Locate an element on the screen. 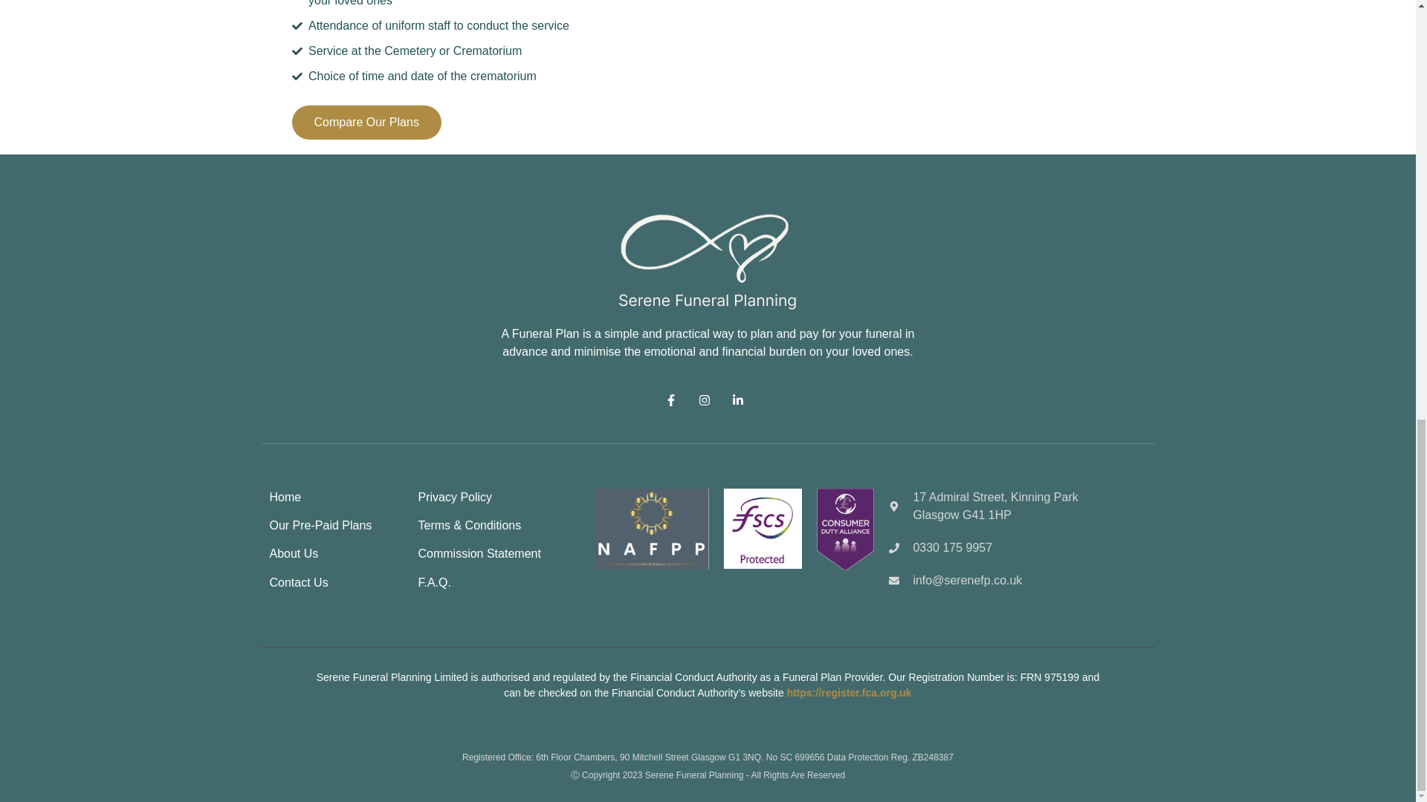 The height and width of the screenshot is (802, 1427). Our Pre-Paid Plans is located at coordinates (320, 525).